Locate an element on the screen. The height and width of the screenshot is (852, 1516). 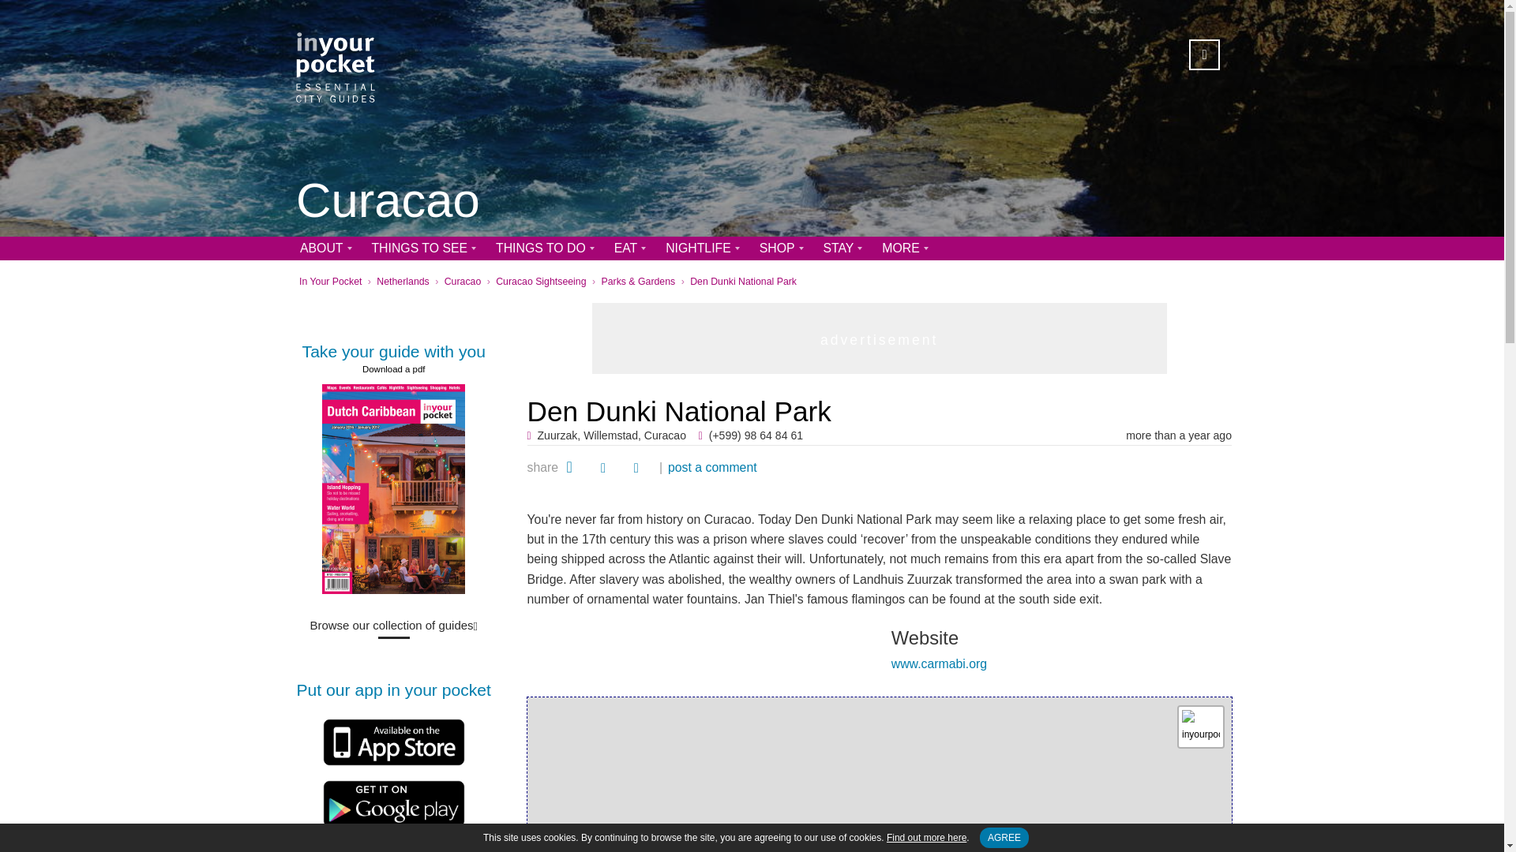
Curacao is located at coordinates (463, 281).